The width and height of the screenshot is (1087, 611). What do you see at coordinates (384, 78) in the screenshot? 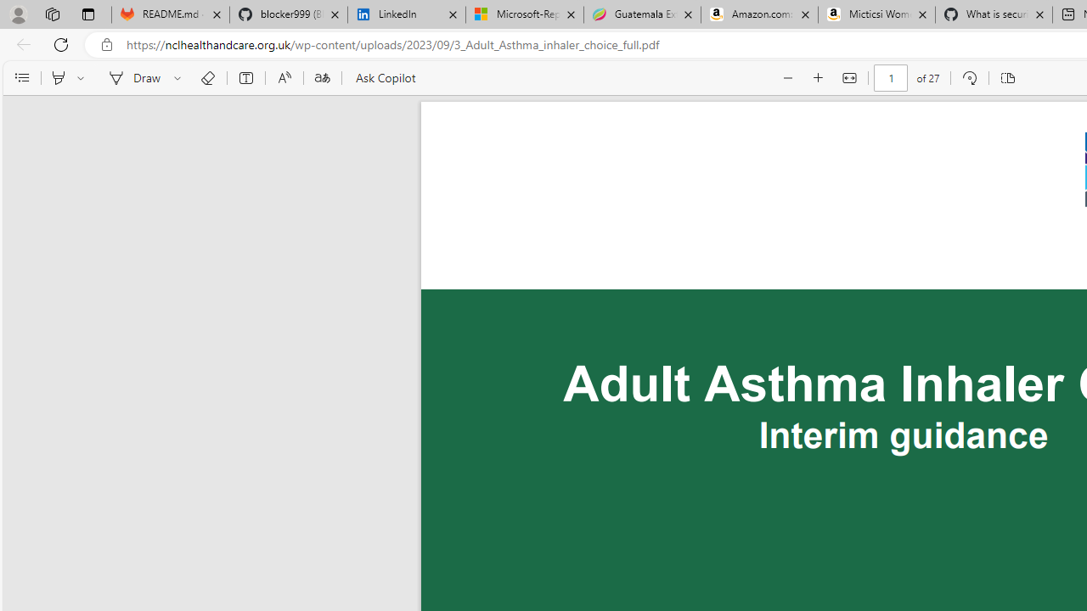
I see `Ask Copilot` at bounding box center [384, 78].